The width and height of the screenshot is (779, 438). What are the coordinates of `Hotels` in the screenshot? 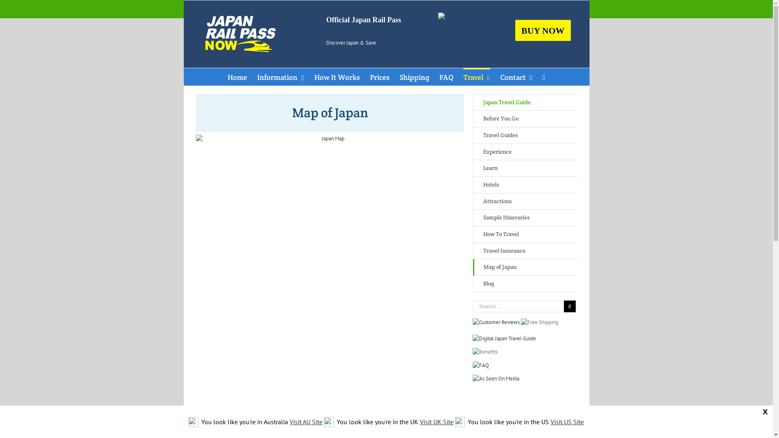 It's located at (525, 185).